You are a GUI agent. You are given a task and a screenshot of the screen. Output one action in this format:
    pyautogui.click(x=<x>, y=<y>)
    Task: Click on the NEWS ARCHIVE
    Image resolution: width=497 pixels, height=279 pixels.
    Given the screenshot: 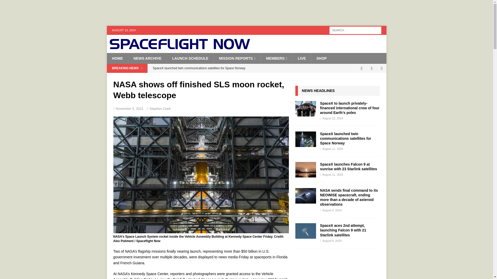 What is the action you would take?
    pyautogui.click(x=147, y=58)
    